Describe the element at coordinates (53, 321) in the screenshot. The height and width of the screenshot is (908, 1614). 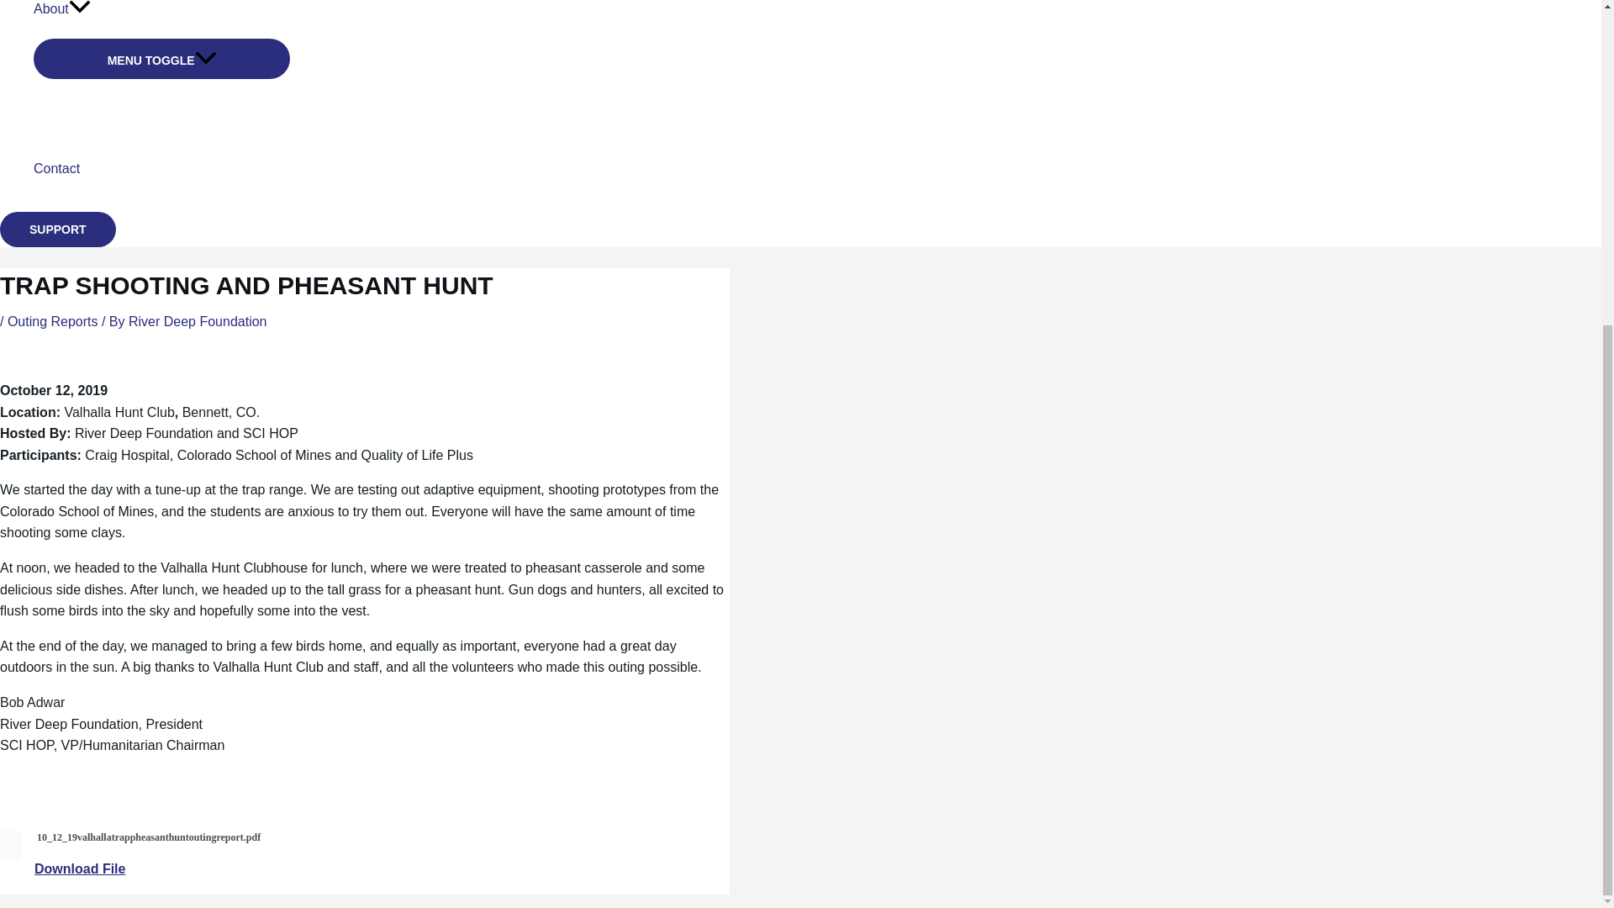
I see `Outing Reports` at that location.